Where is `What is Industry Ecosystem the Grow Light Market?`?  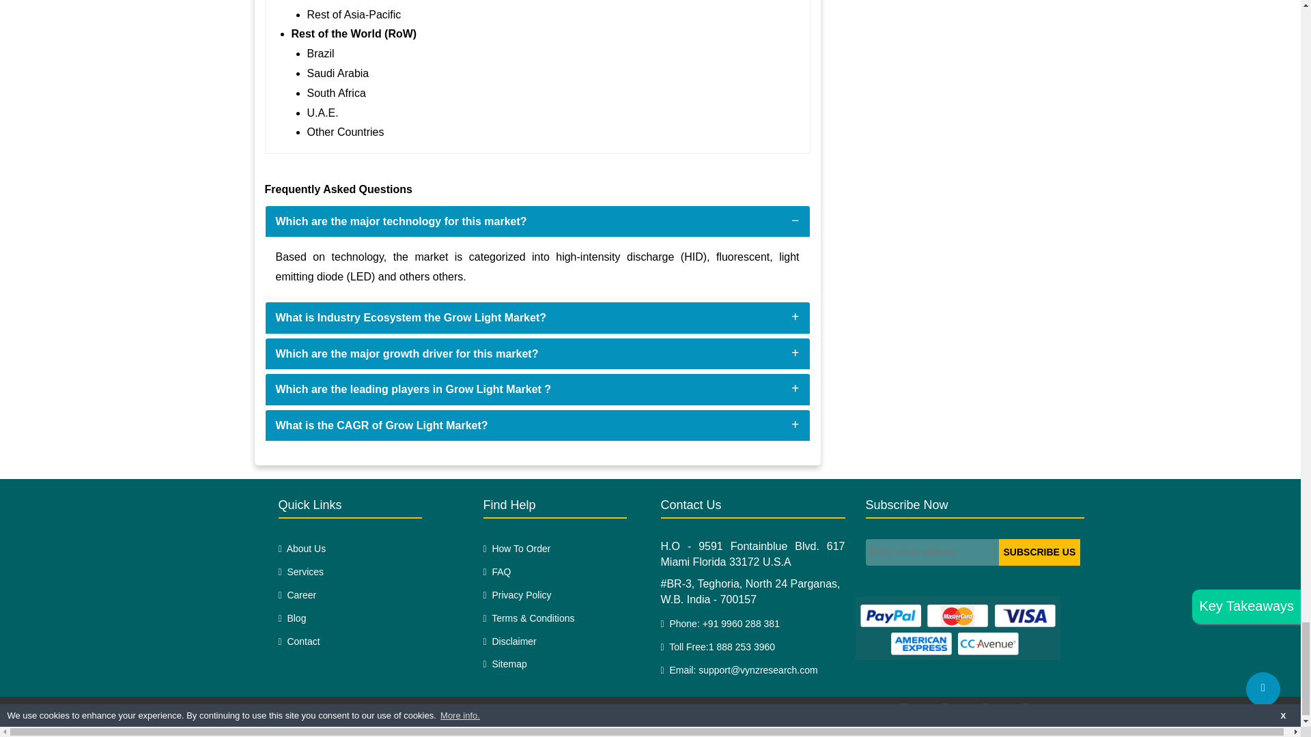
What is Industry Ecosystem the Grow Light Market? is located at coordinates (411, 317).